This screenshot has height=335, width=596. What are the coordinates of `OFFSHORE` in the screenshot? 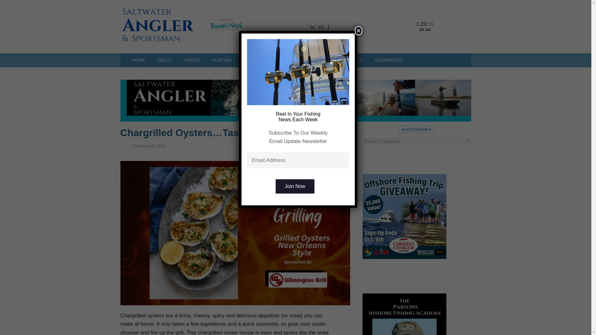 It's located at (284, 60).